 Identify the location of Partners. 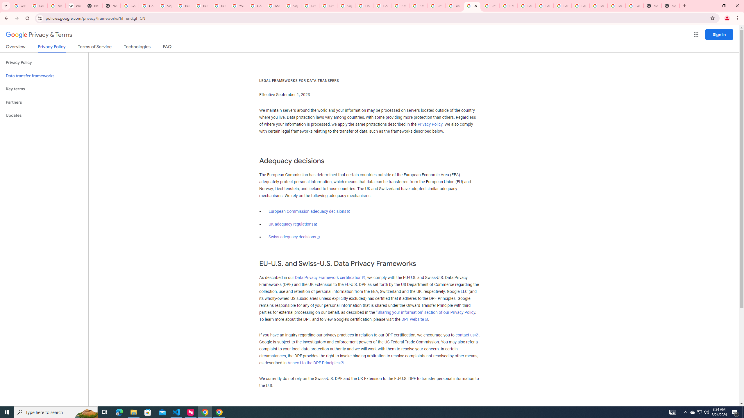
(44, 102).